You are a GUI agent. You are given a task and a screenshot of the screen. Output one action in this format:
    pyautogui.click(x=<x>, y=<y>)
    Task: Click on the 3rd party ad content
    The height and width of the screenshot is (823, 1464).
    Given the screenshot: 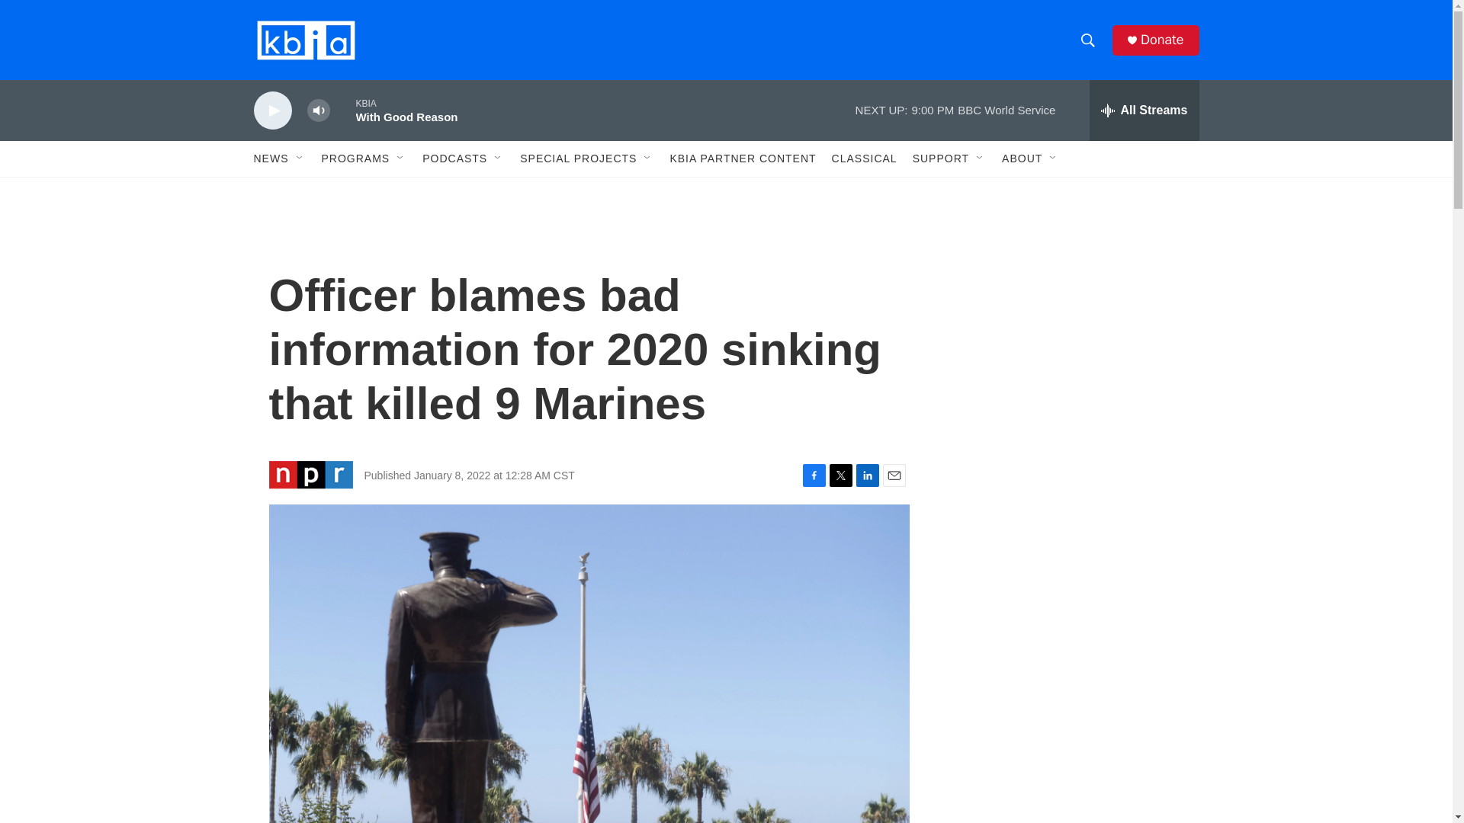 What is the action you would take?
    pyautogui.click(x=1068, y=319)
    